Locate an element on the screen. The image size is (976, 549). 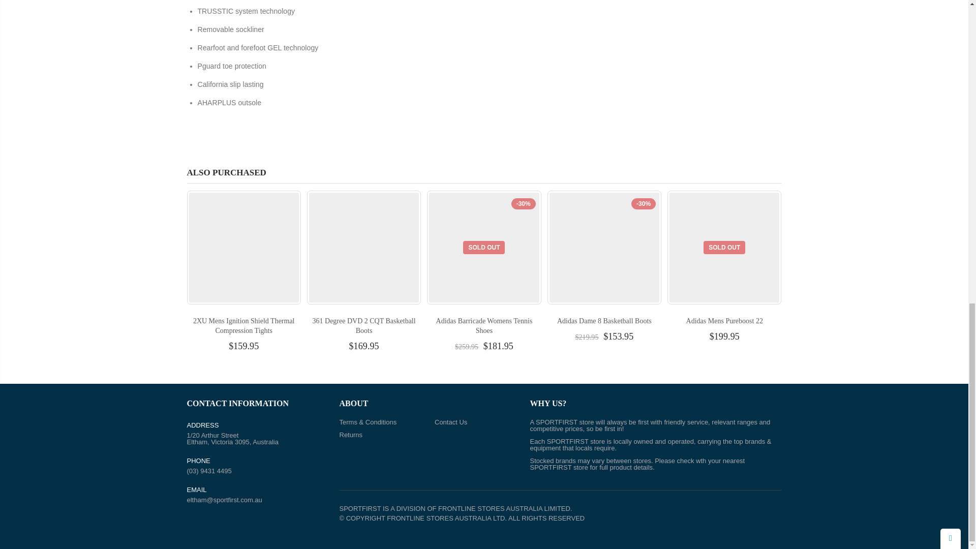
Adidas Mens Pureboost 22 is located at coordinates (724, 321).